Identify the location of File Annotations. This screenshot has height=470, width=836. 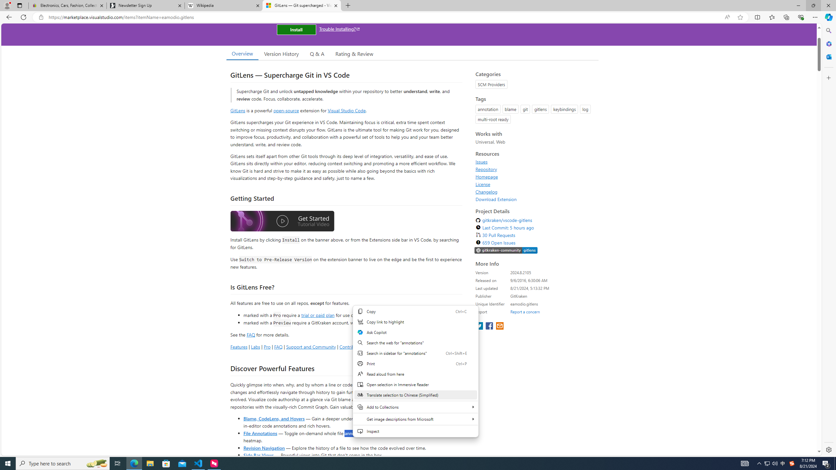
(260, 433).